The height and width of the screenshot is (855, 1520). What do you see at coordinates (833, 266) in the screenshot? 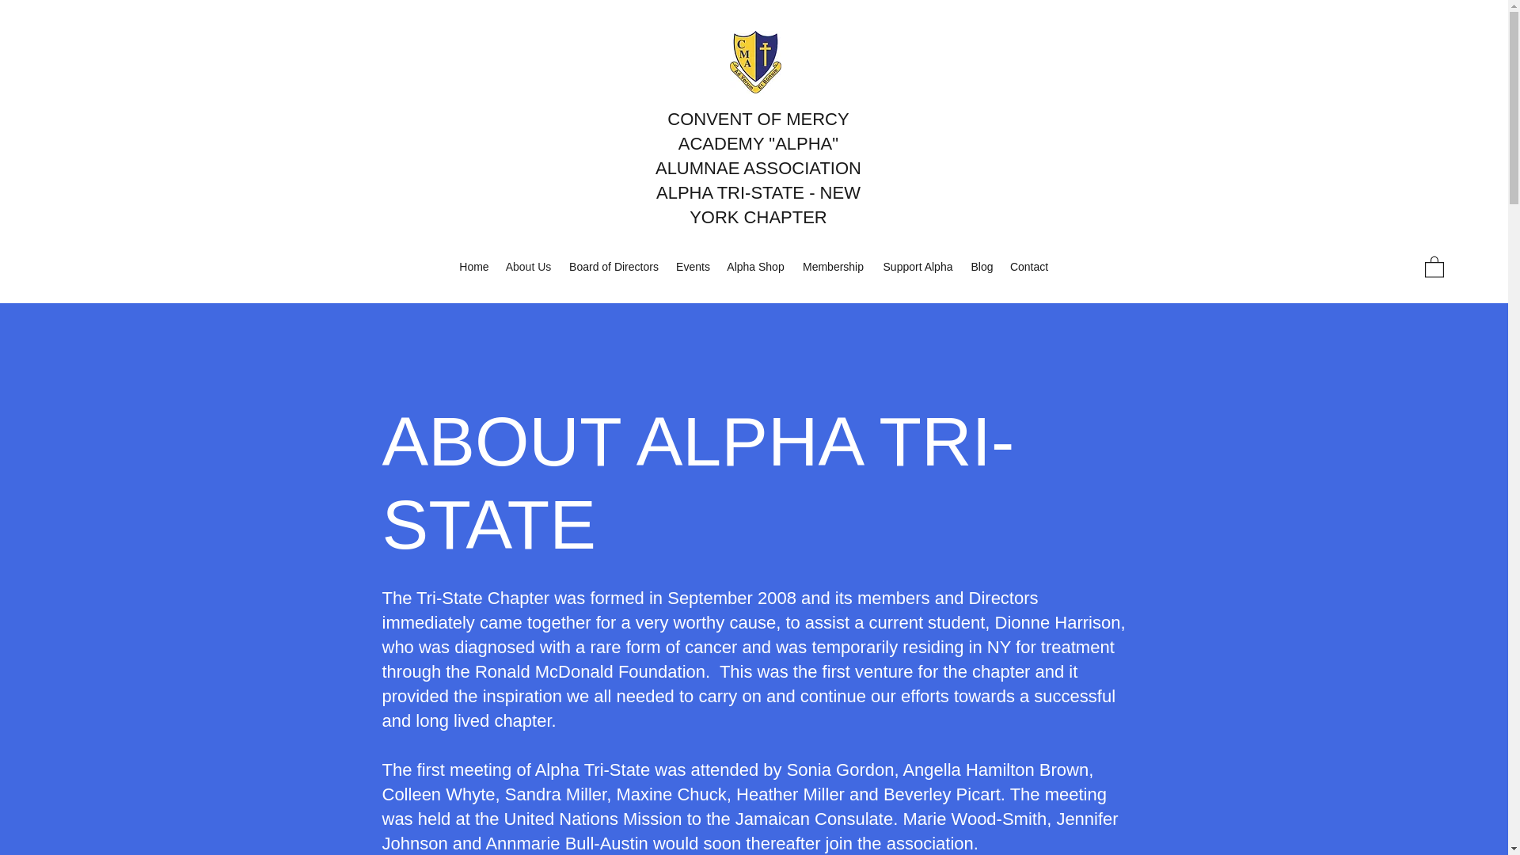
I see `Membership` at bounding box center [833, 266].